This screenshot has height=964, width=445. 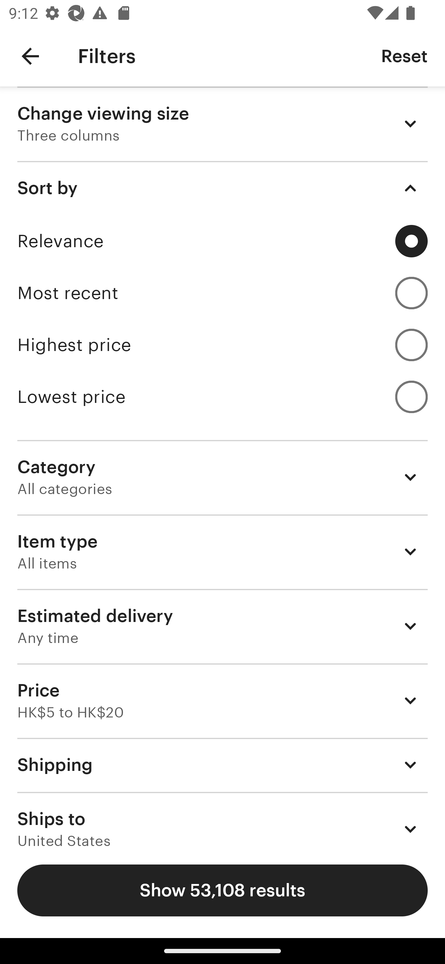 I want to click on Item type All items, so click(x=222, y=552).